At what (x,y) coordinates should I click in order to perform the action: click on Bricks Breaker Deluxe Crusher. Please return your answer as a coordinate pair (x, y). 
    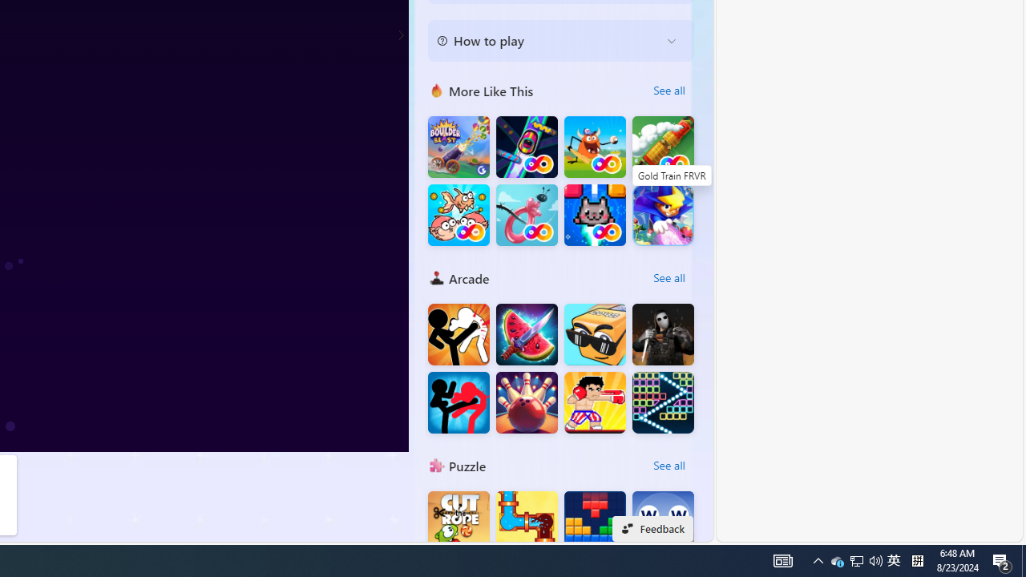
    Looking at the image, I should click on (663, 402).